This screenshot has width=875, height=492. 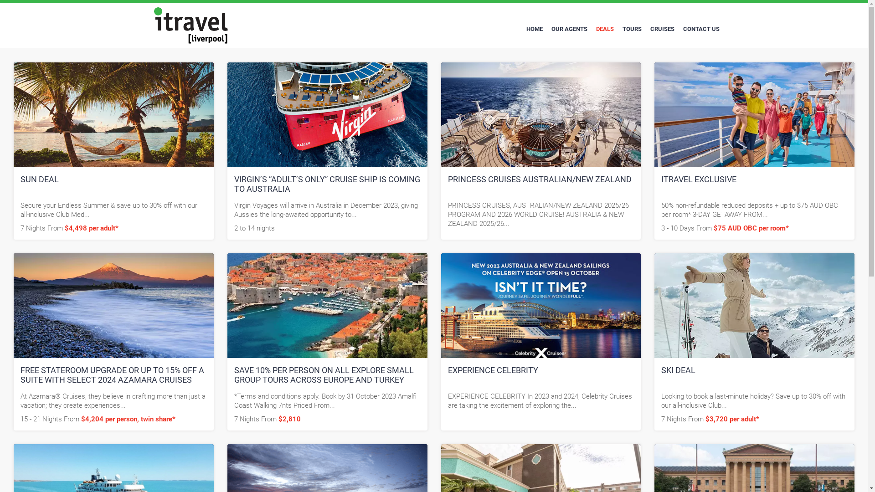 I want to click on PRINCESS CRUISES AUSTRALIAN/NEW ZEALAND, so click(x=540, y=179).